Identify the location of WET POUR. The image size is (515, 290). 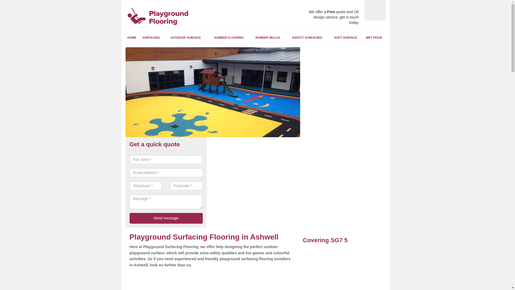
(374, 37).